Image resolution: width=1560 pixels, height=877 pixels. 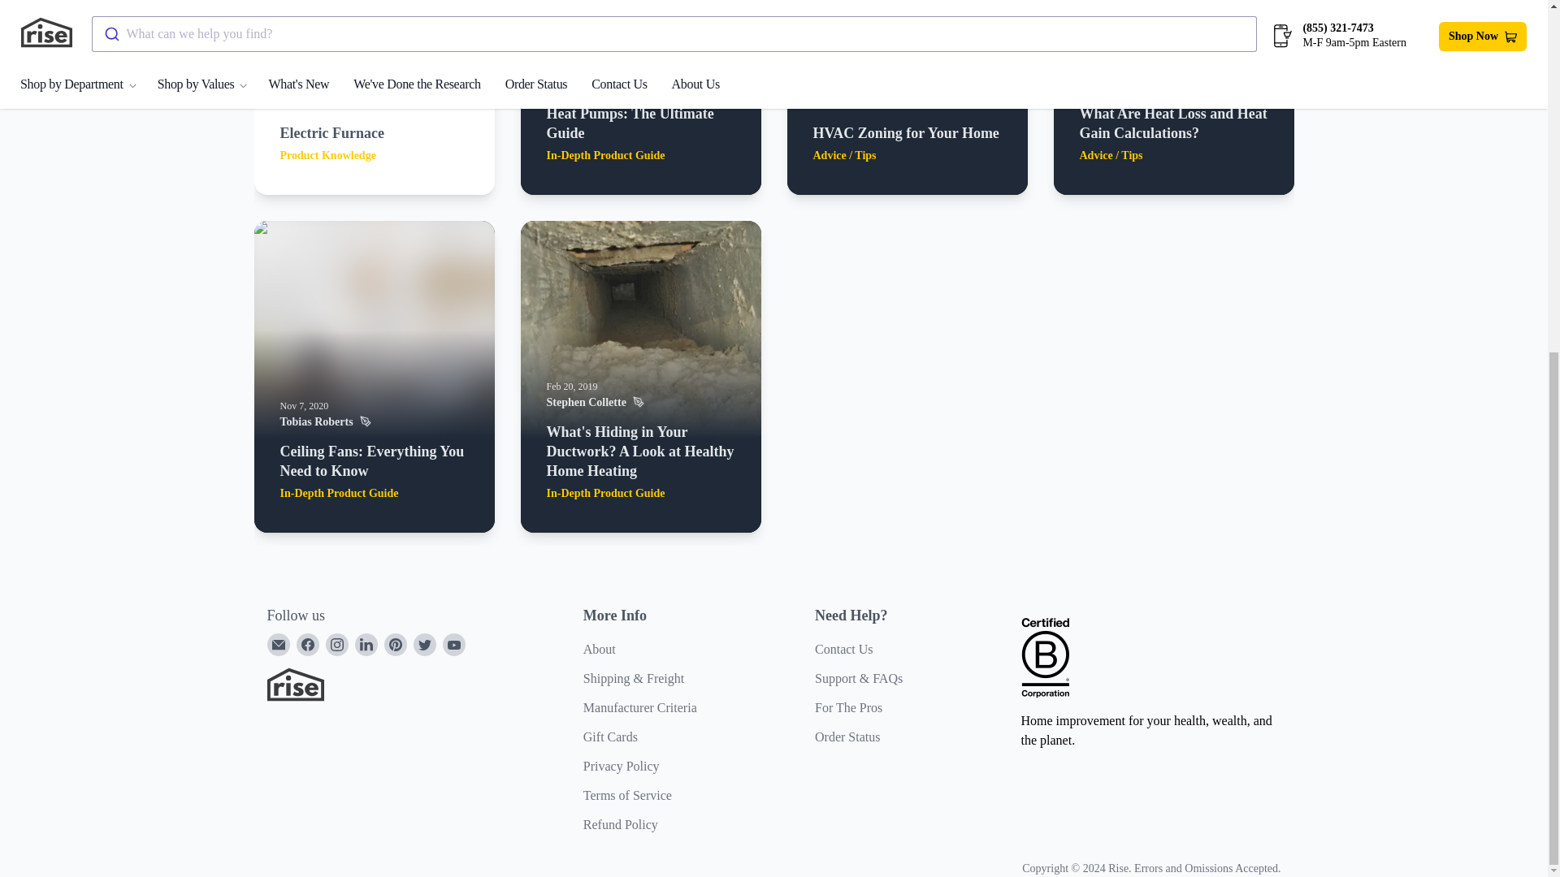 I want to click on Stephen Collette, Rise Writer, so click(x=640, y=402).